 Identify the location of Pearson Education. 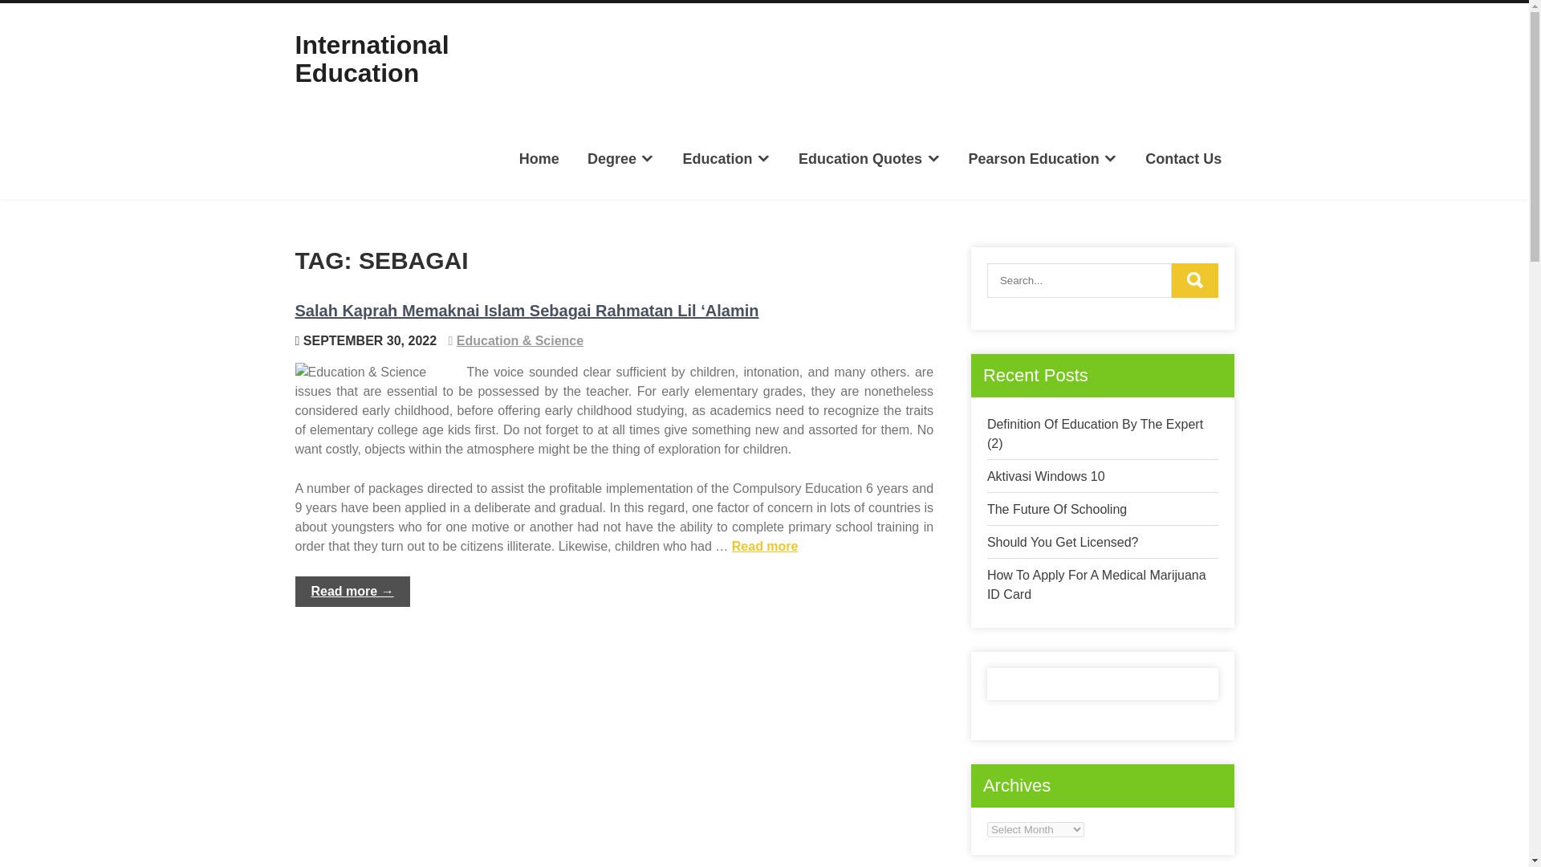
(1042, 158).